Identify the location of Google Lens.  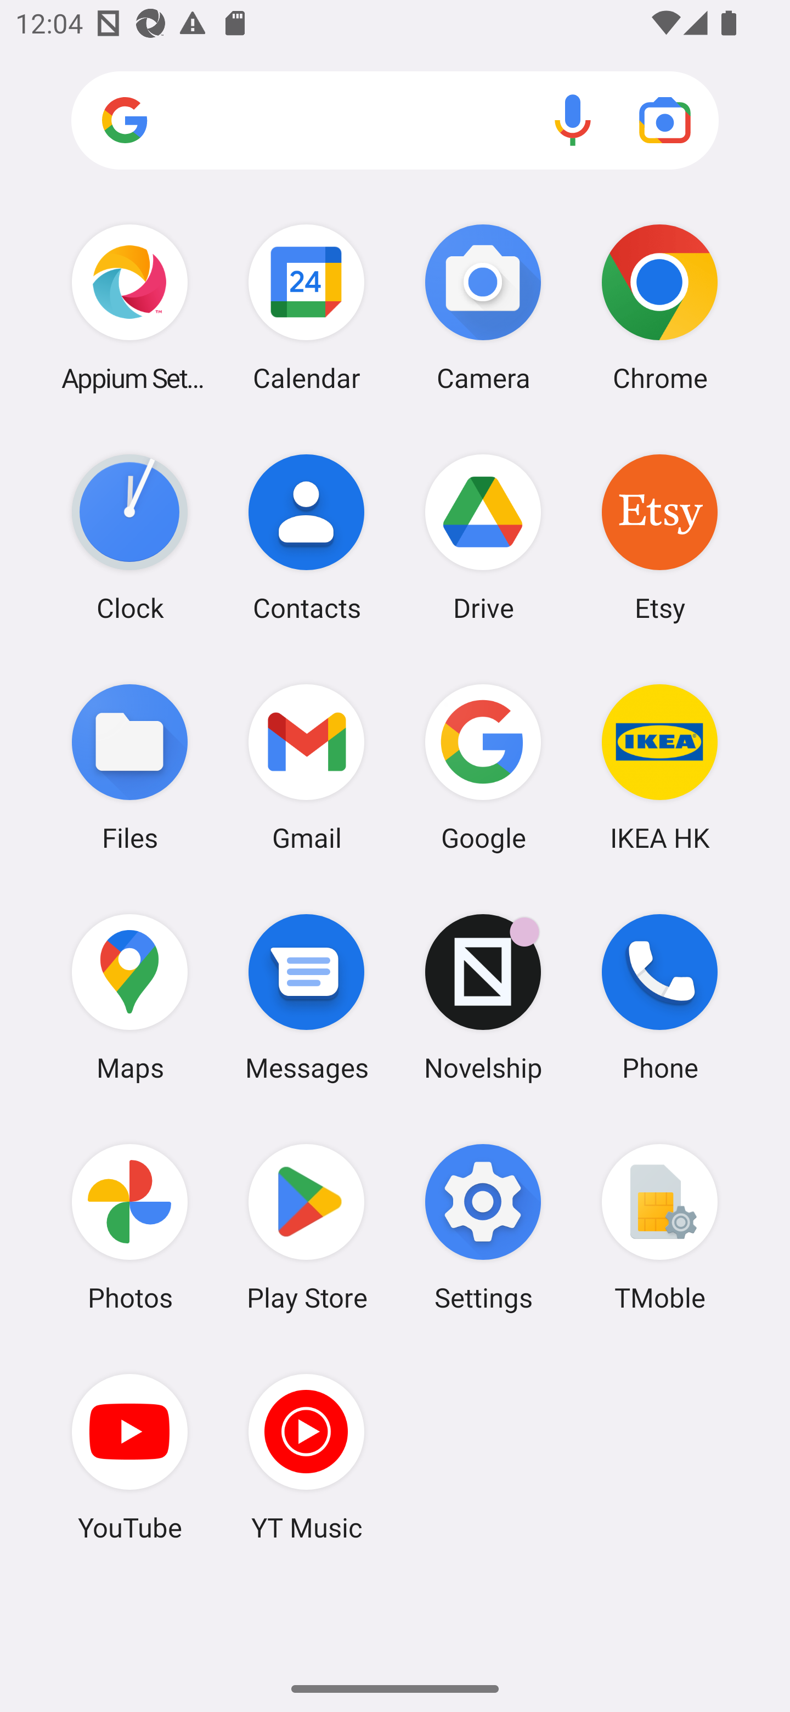
(665, 120).